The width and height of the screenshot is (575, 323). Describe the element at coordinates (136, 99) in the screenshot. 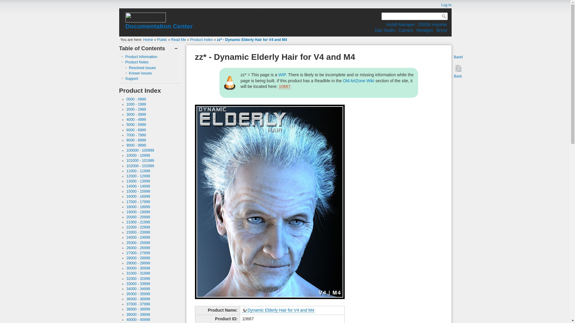

I see `0000 - 0999` at that location.